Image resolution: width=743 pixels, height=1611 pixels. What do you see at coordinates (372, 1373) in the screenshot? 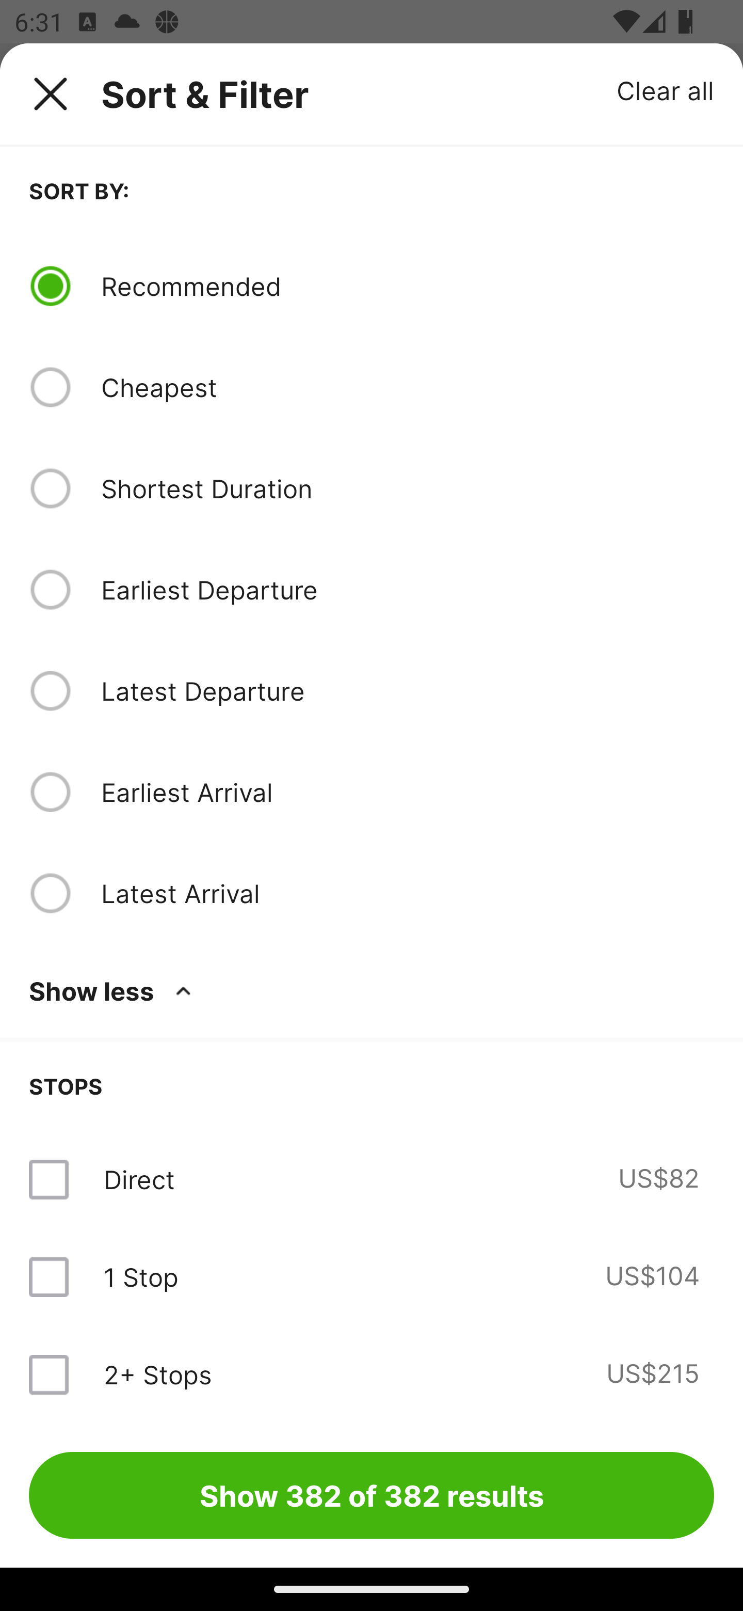
I see `2+ Stops US$215` at bounding box center [372, 1373].